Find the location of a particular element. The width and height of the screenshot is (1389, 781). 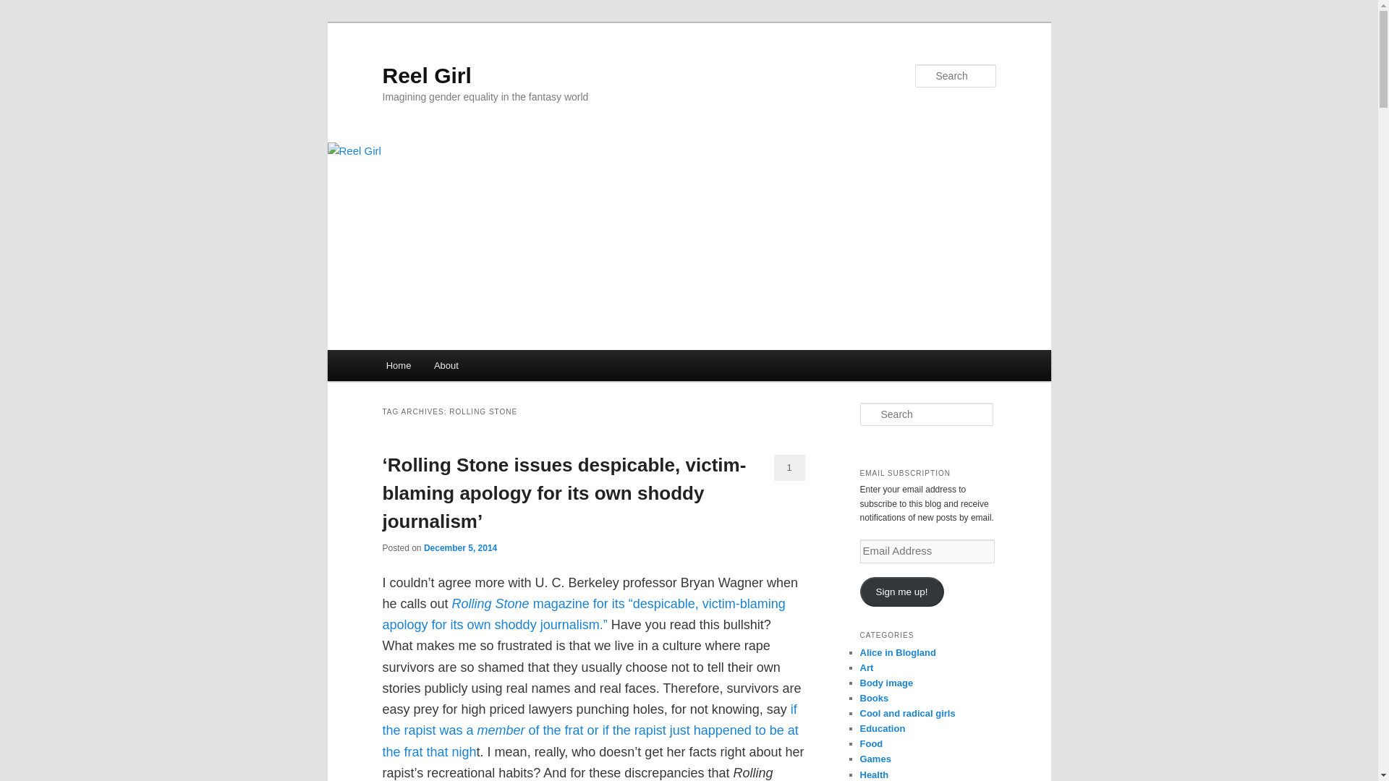

December 5, 2014 is located at coordinates (460, 547).